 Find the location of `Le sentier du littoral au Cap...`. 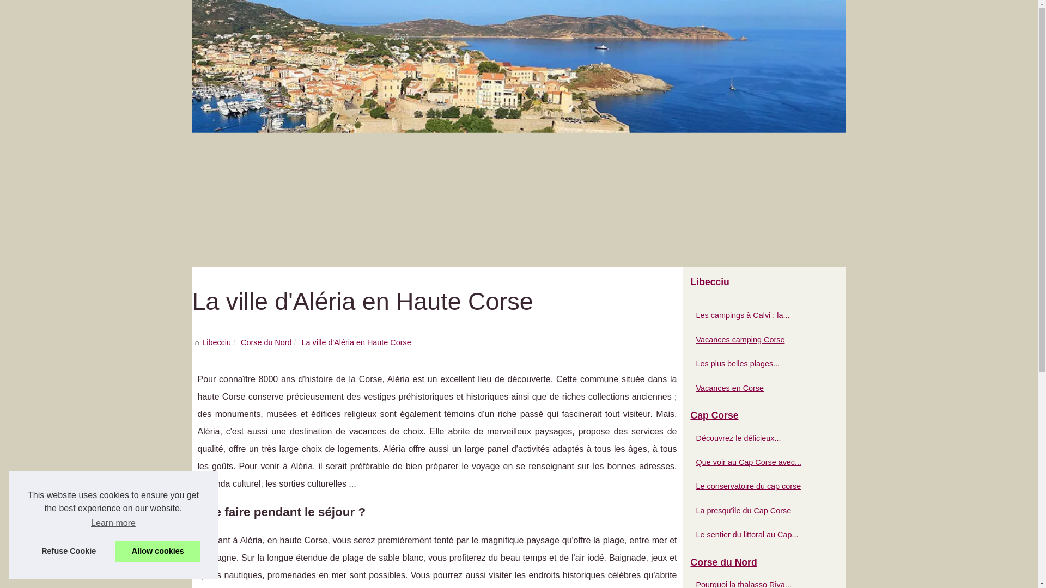

Le sentier du littoral au Cap... is located at coordinates (758, 535).